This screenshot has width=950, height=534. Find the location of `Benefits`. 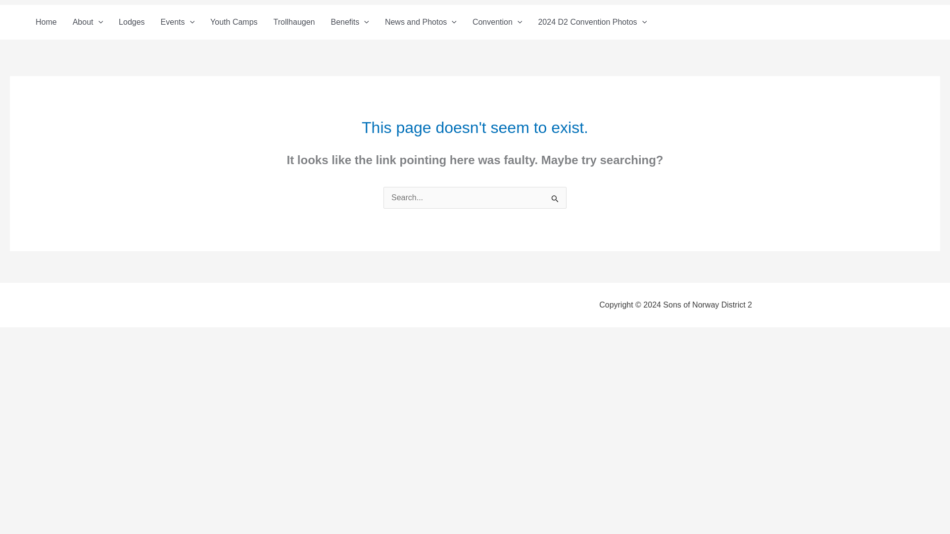

Benefits is located at coordinates (349, 22).